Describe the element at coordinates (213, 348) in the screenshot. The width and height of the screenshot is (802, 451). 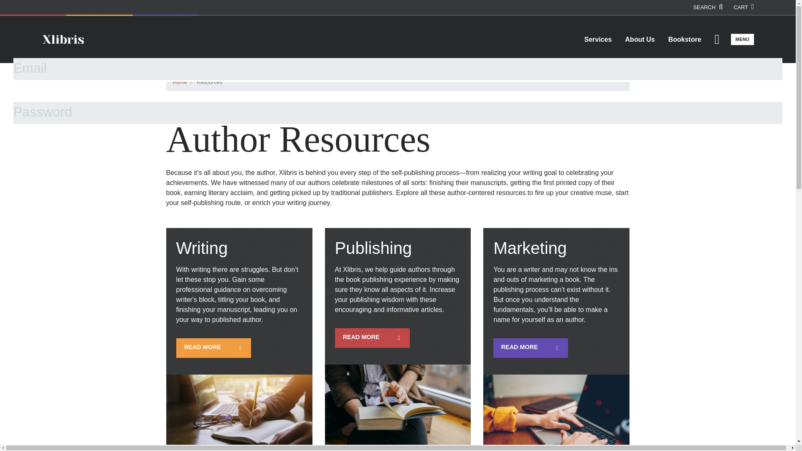
I see `READ MORE` at that location.